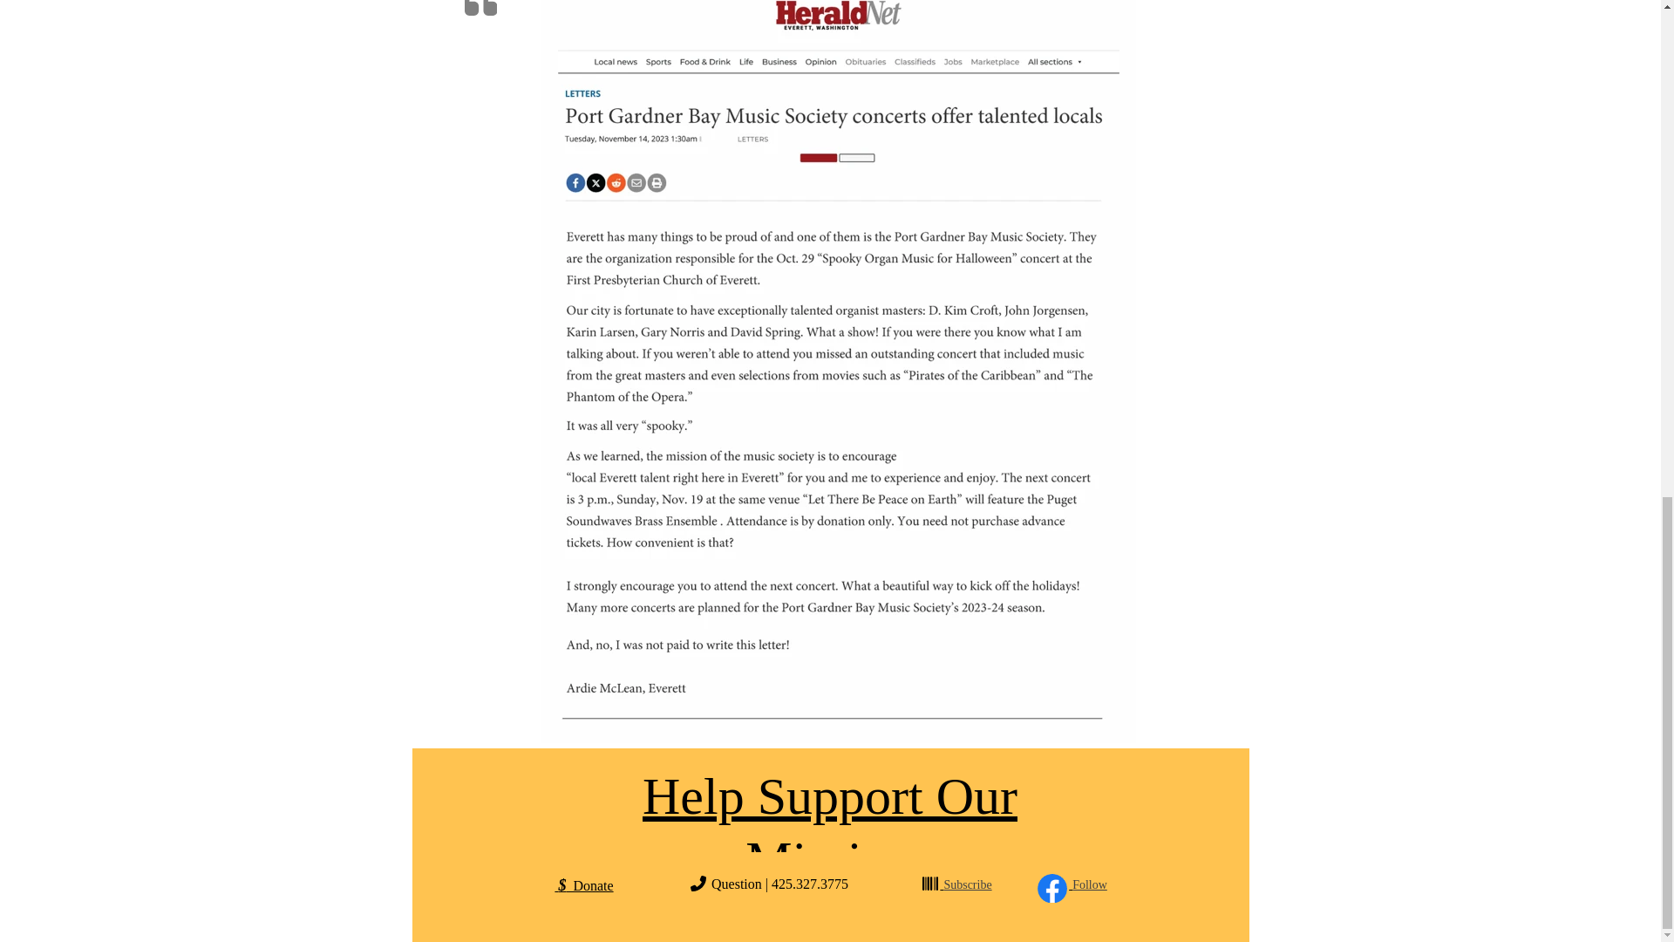  Describe the element at coordinates (697, 883) in the screenshot. I see `Phone Flip` at that location.